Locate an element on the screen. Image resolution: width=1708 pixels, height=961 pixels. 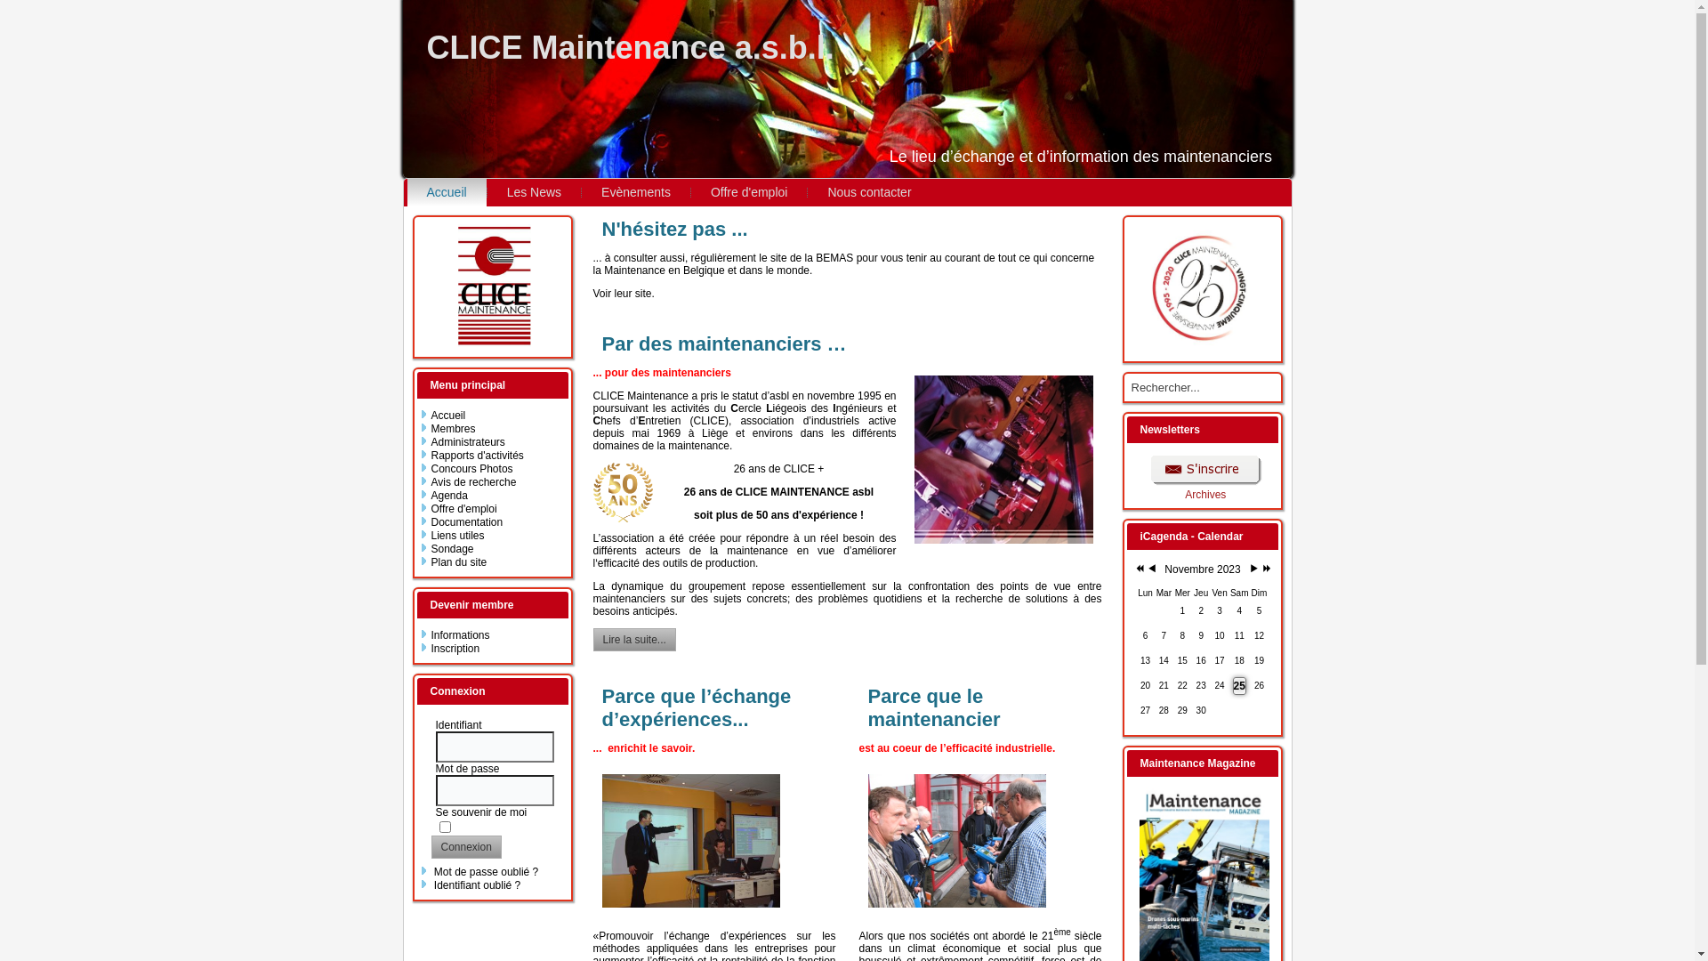
Informations is located at coordinates (460, 635).